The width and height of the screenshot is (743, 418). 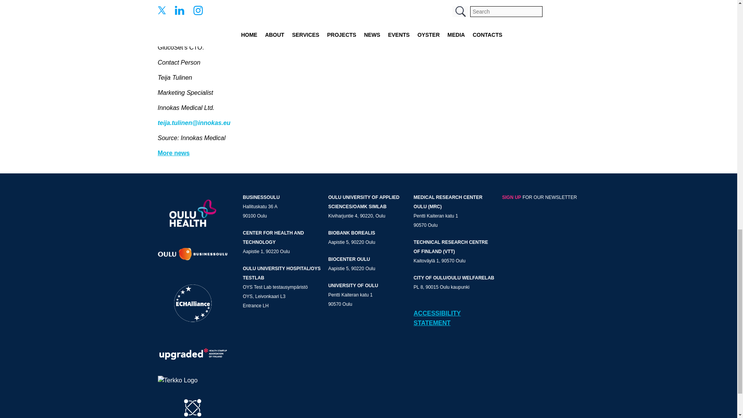 What do you see at coordinates (512, 197) in the screenshot?
I see `SIGN UP` at bounding box center [512, 197].